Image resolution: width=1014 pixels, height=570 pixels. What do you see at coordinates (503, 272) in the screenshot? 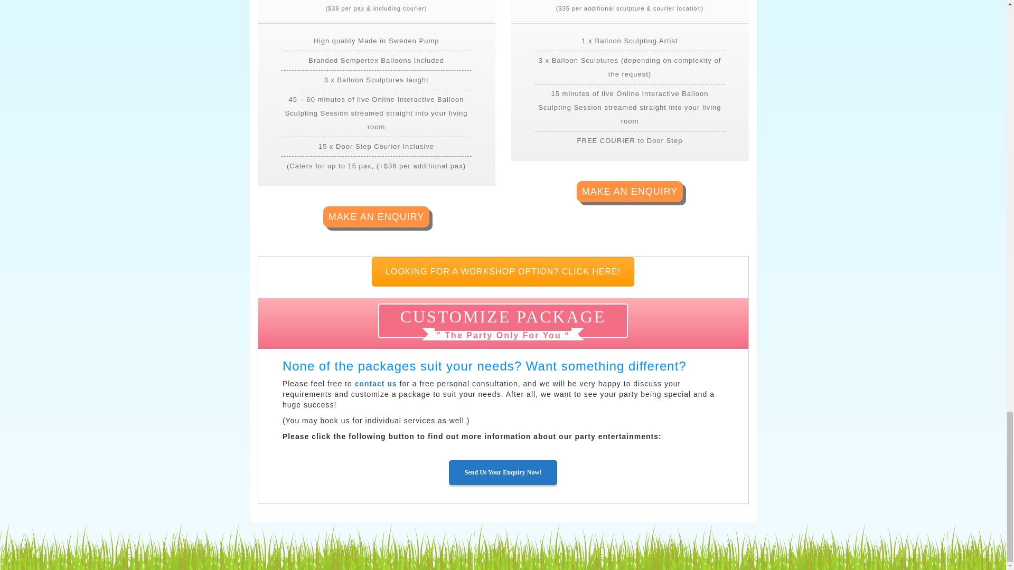
I see `LOOKING FOR A WORKSHOP OPTION? CLICK HERE!` at bounding box center [503, 272].